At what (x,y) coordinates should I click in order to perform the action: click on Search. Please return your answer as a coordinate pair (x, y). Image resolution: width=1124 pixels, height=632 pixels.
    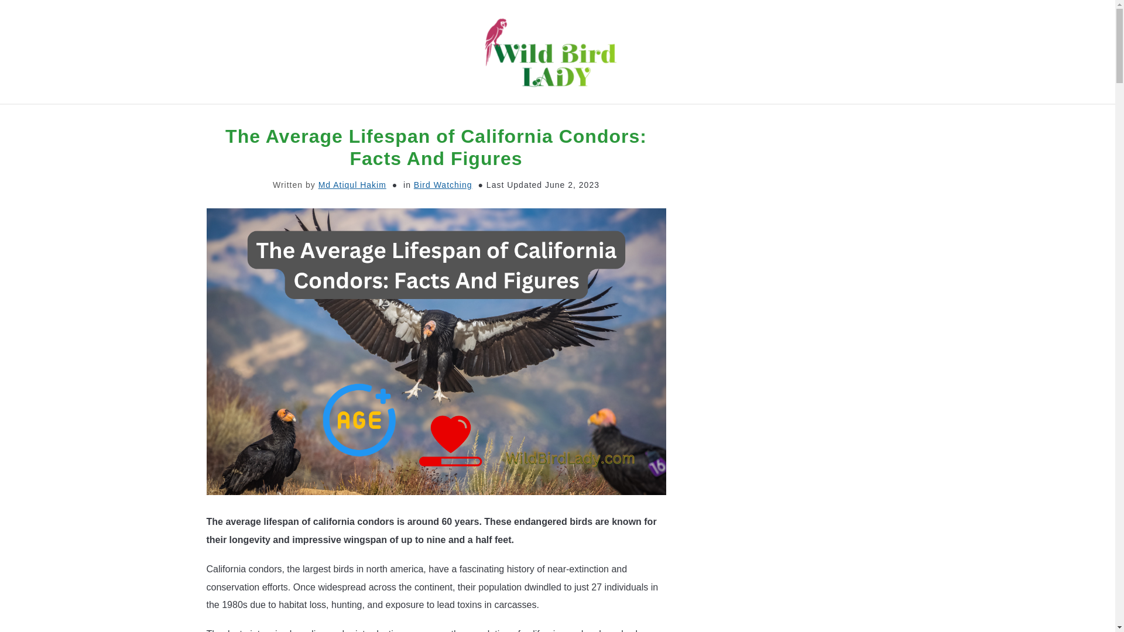
    Looking at the image, I should click on (928, 52).